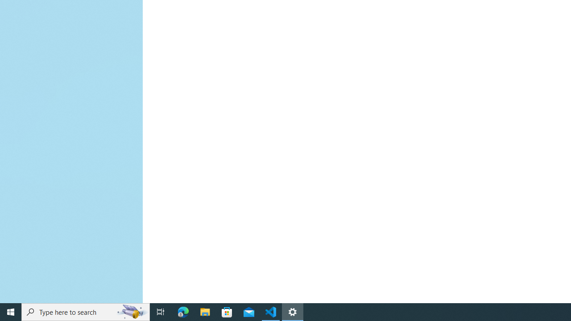 This screenshot has height=321, width=571. I want to click on Settings - 1 running window, so click(293, 312).